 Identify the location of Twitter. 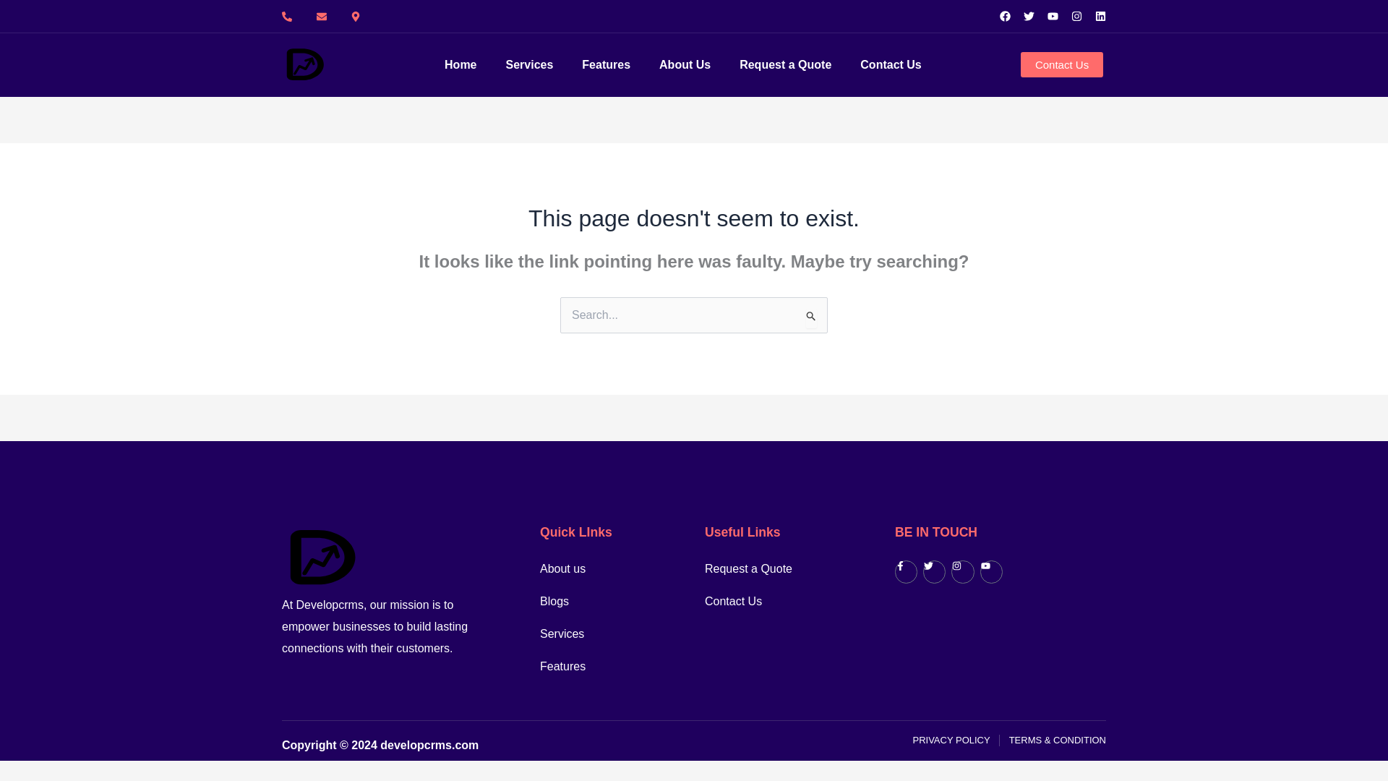
(934, 571).